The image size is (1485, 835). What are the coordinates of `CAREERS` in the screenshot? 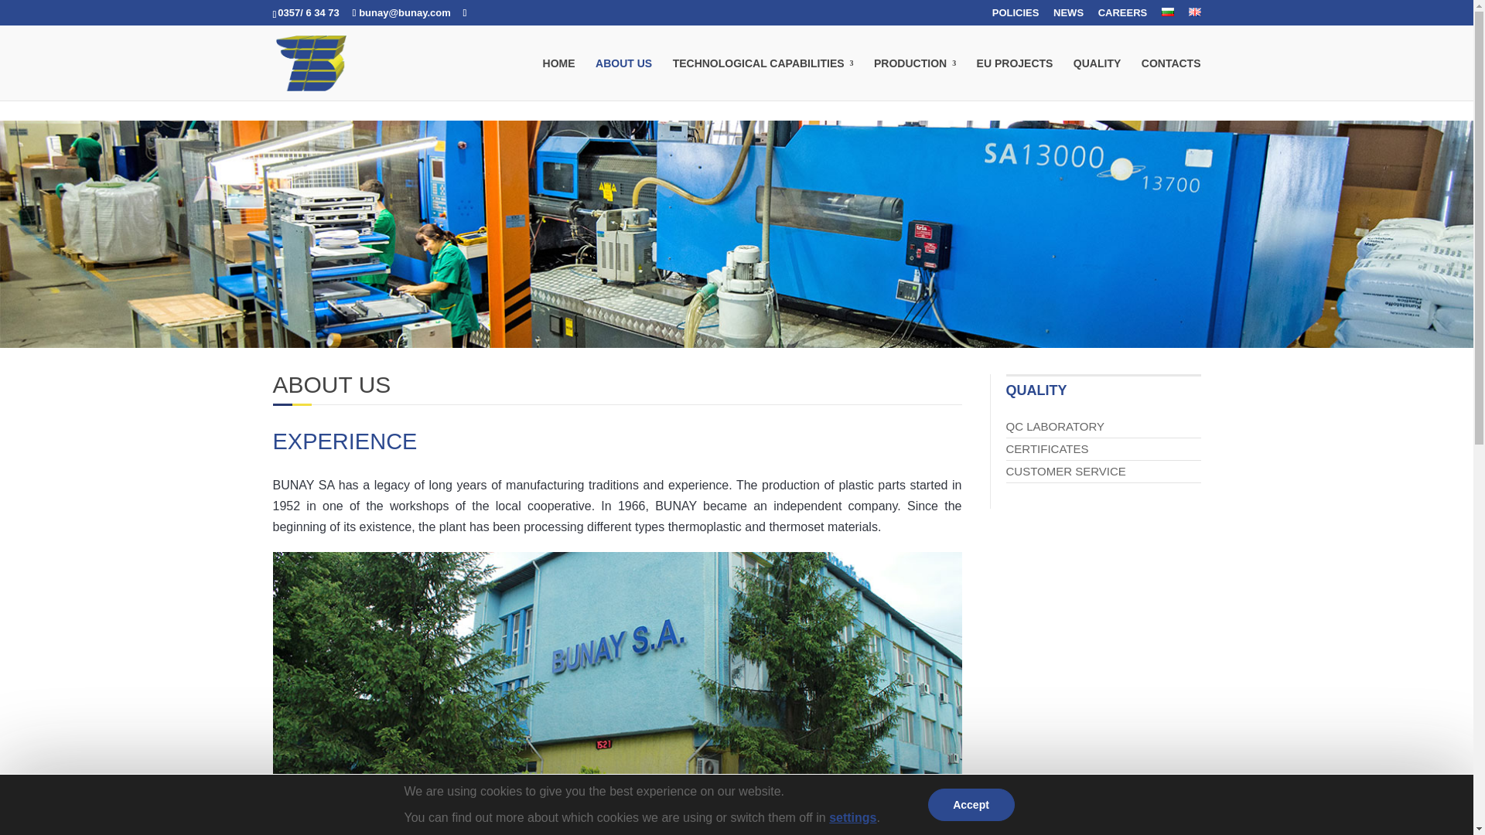 It's located at (1123, 16).